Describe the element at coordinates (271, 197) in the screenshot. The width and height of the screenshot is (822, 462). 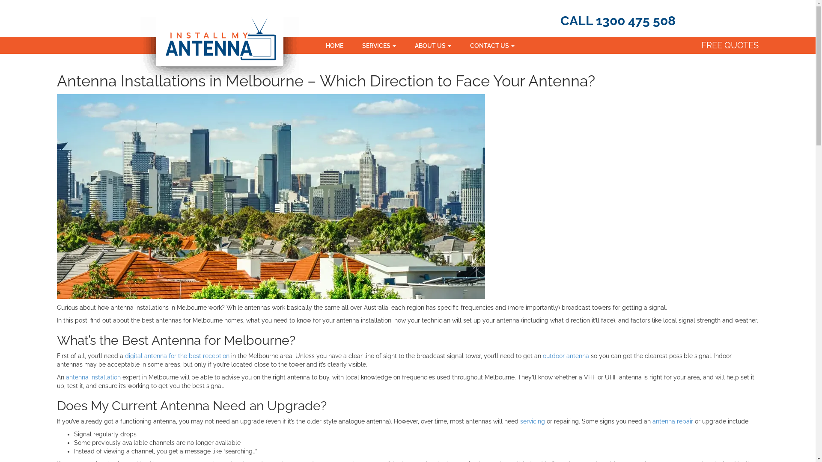
I see `antenna installation melbourne` at that location.